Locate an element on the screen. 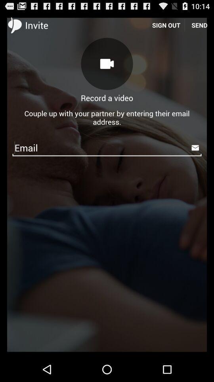 The height and width of the screenshot is (382, 214). choose the icon next to sign out item is located at coordinates (199, 25).